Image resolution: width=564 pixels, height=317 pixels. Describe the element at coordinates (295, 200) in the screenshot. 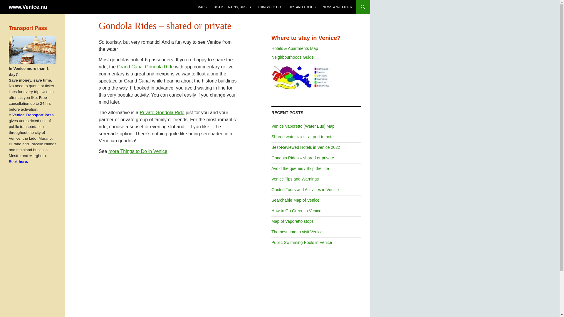

I see `Searchable Map of Venice` at that location.